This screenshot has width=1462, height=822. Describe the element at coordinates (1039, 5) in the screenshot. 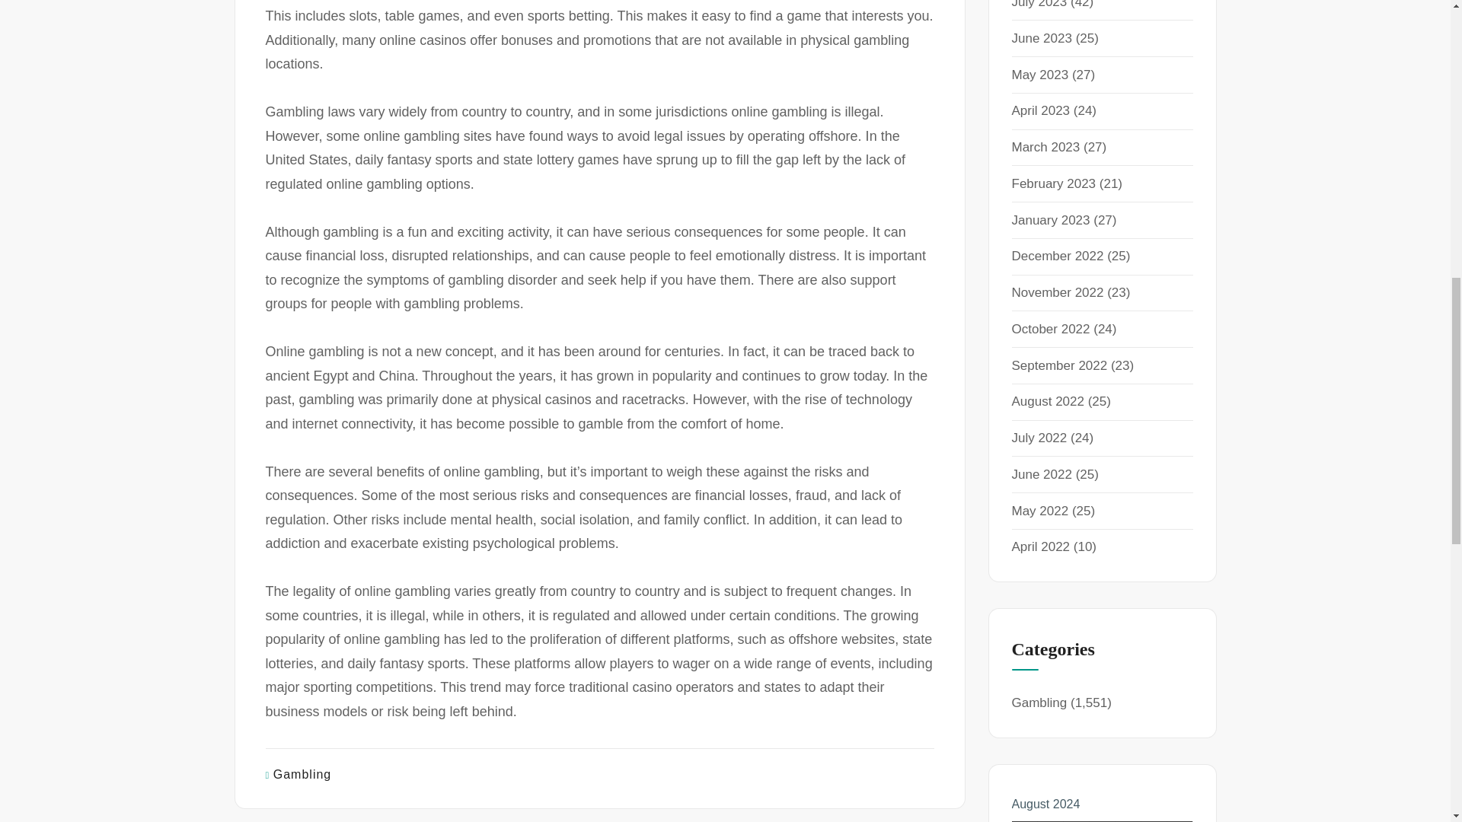

I see `July 2023` at that location.